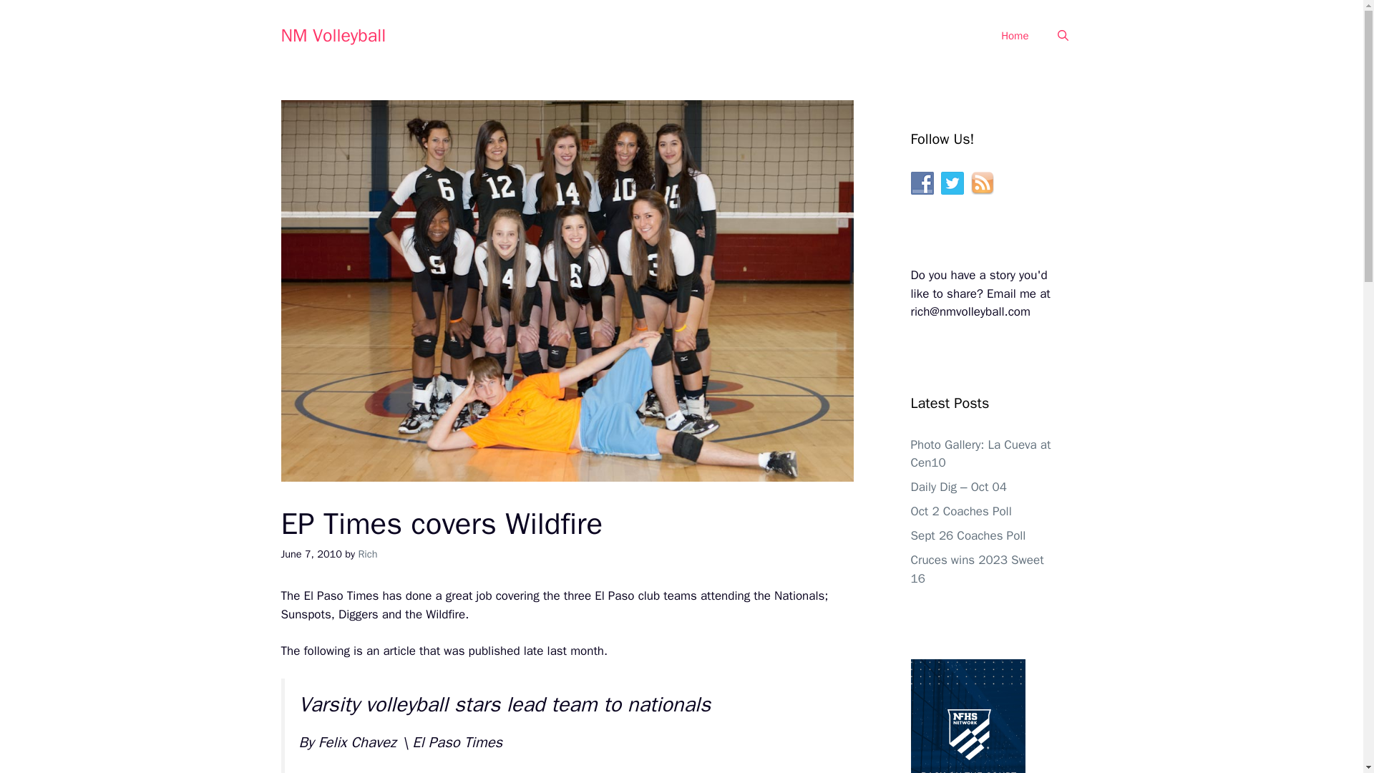 This screenshot has height=773, width=1374. Describe the element at coordinates (366, 554) in the screenshot. I see `View all posts by Rich` at that location.